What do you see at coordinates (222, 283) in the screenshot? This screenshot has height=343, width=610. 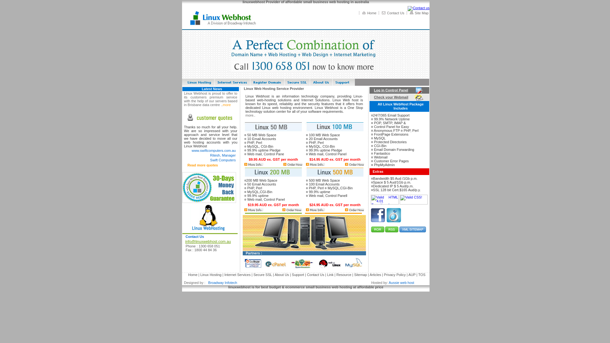 I see `Broadway Infotech` at bounding box center [222, 283].